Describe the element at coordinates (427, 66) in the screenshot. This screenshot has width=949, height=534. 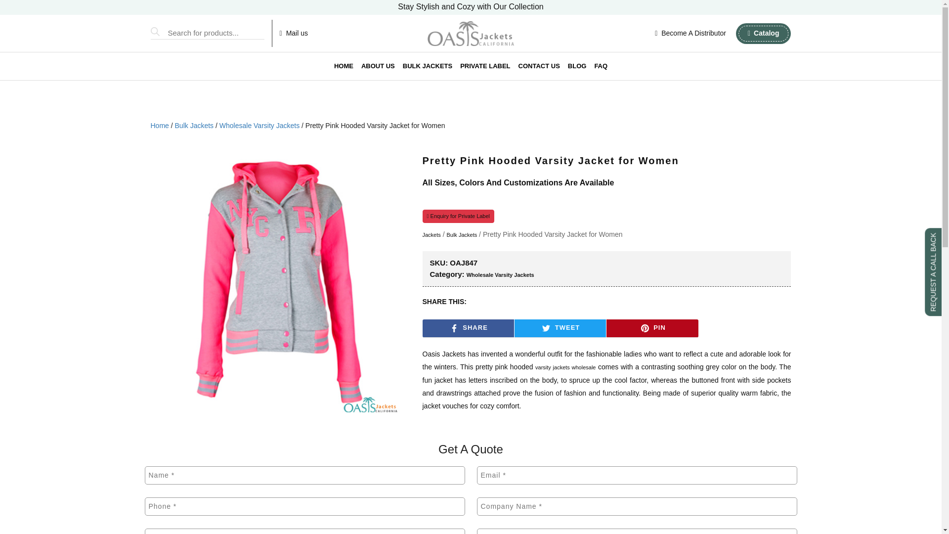
I see `Bulk Jackets` at that location.